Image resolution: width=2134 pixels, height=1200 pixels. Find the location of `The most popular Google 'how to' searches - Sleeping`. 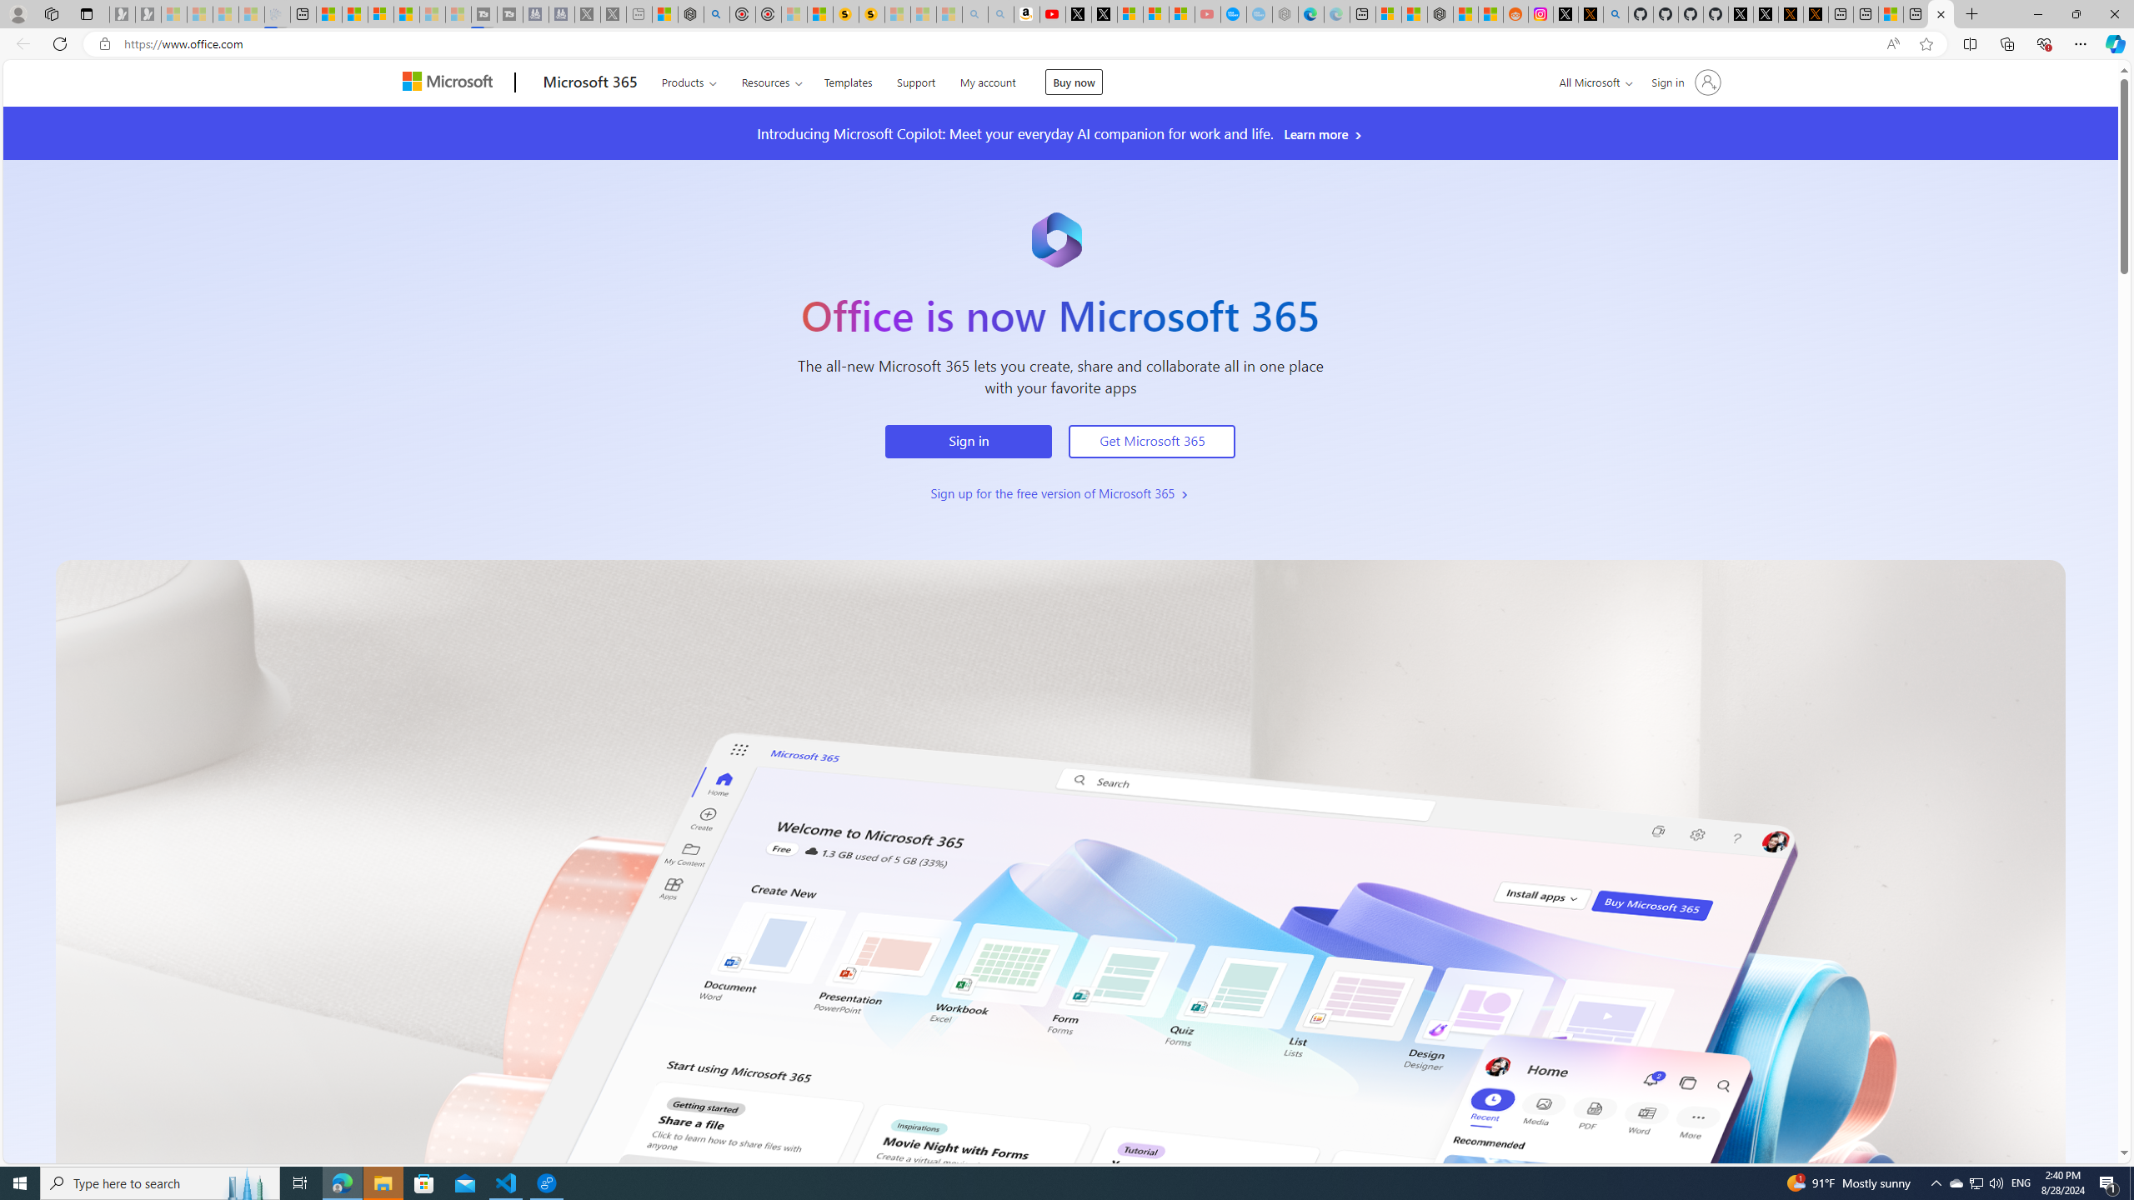

The most popular Google 'how to' searches - Sleeping is located at coordinates (1260, 14).